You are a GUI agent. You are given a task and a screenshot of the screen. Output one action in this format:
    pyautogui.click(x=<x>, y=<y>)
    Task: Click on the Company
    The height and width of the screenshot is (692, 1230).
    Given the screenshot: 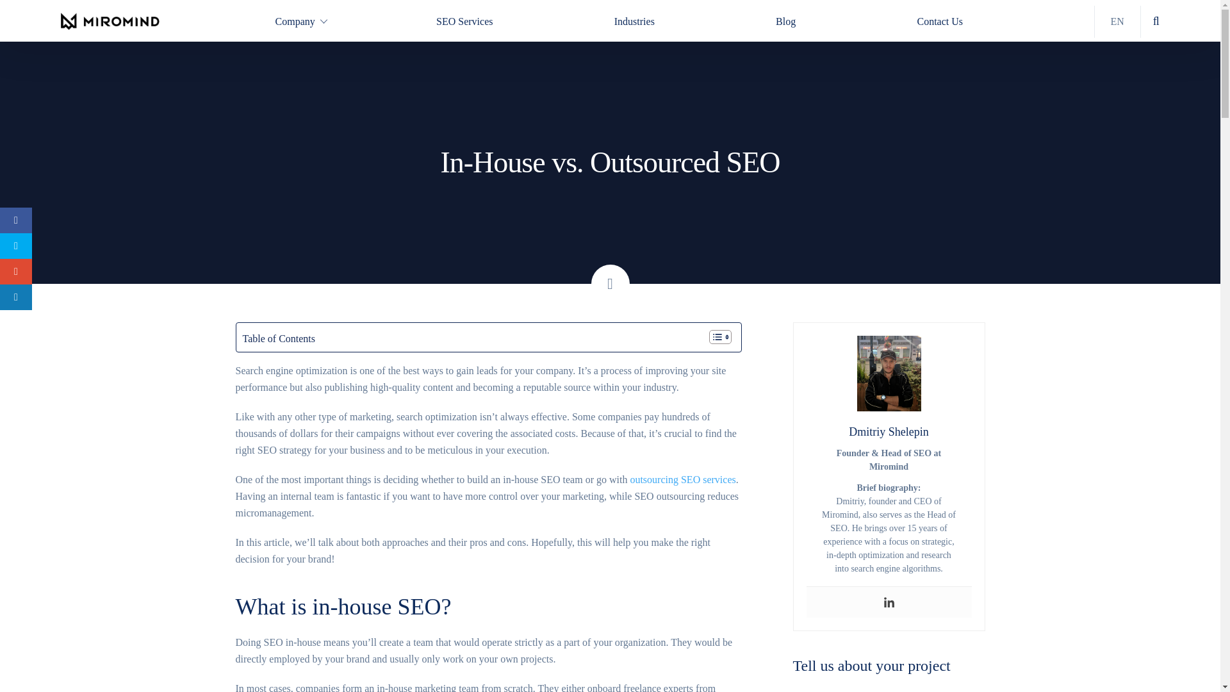 What is the action you would take?
    pyautogui.click(x=295, y=22)
    